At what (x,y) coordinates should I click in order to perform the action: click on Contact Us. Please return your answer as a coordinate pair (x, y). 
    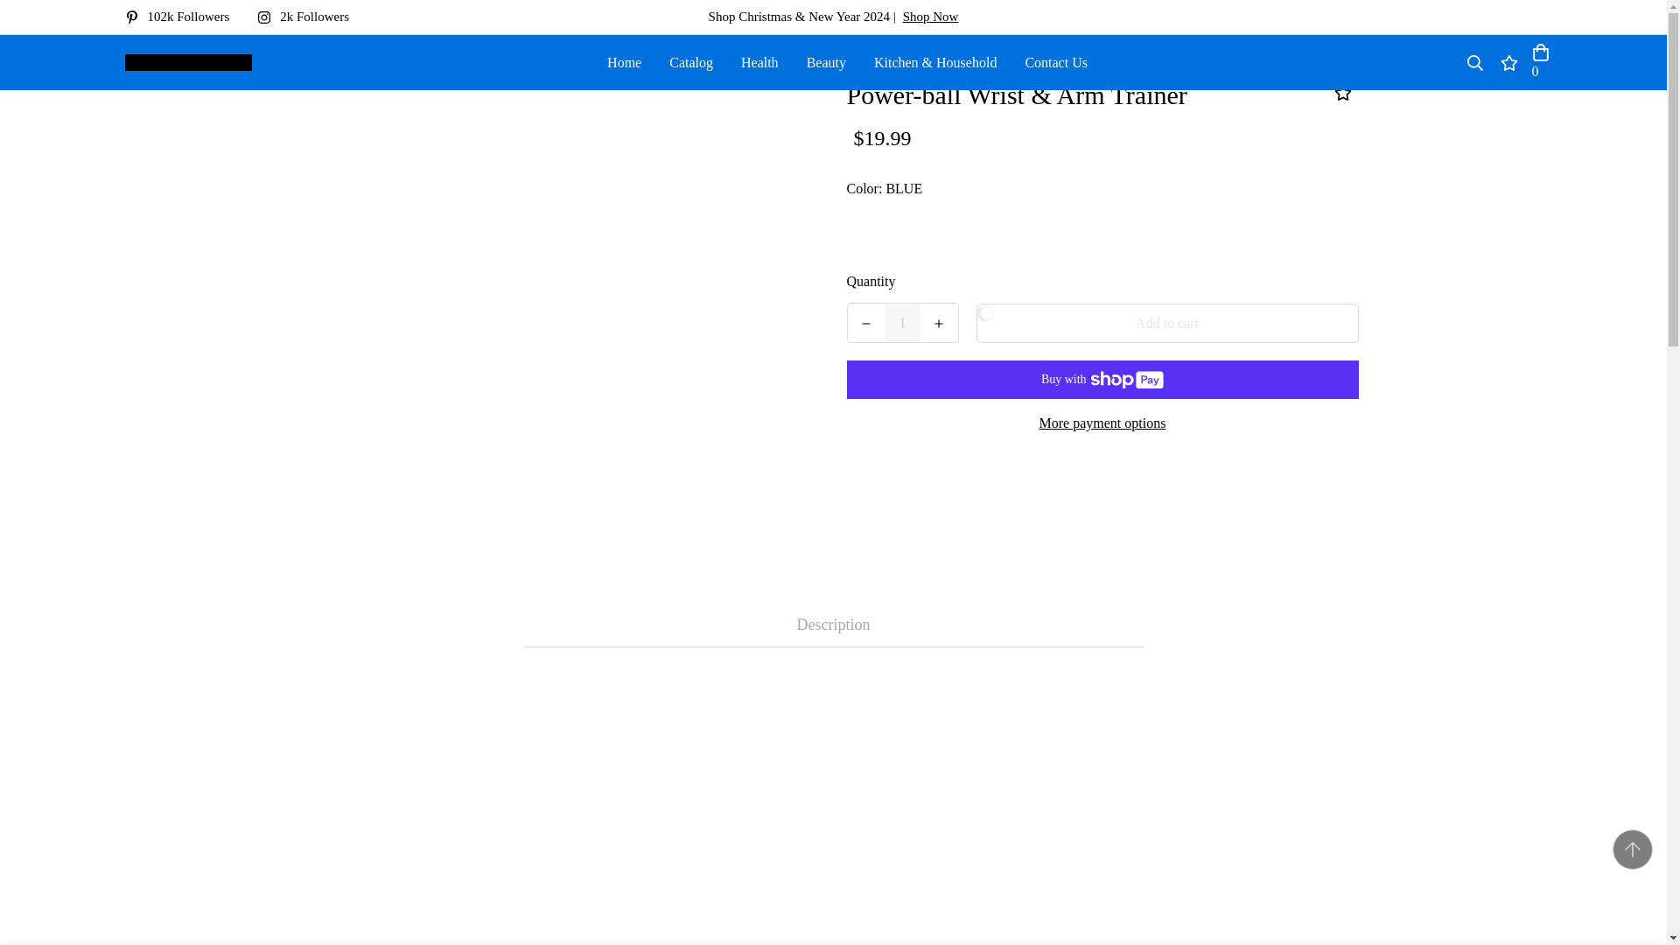
    Looking at the image, I should click on (1056, 61).